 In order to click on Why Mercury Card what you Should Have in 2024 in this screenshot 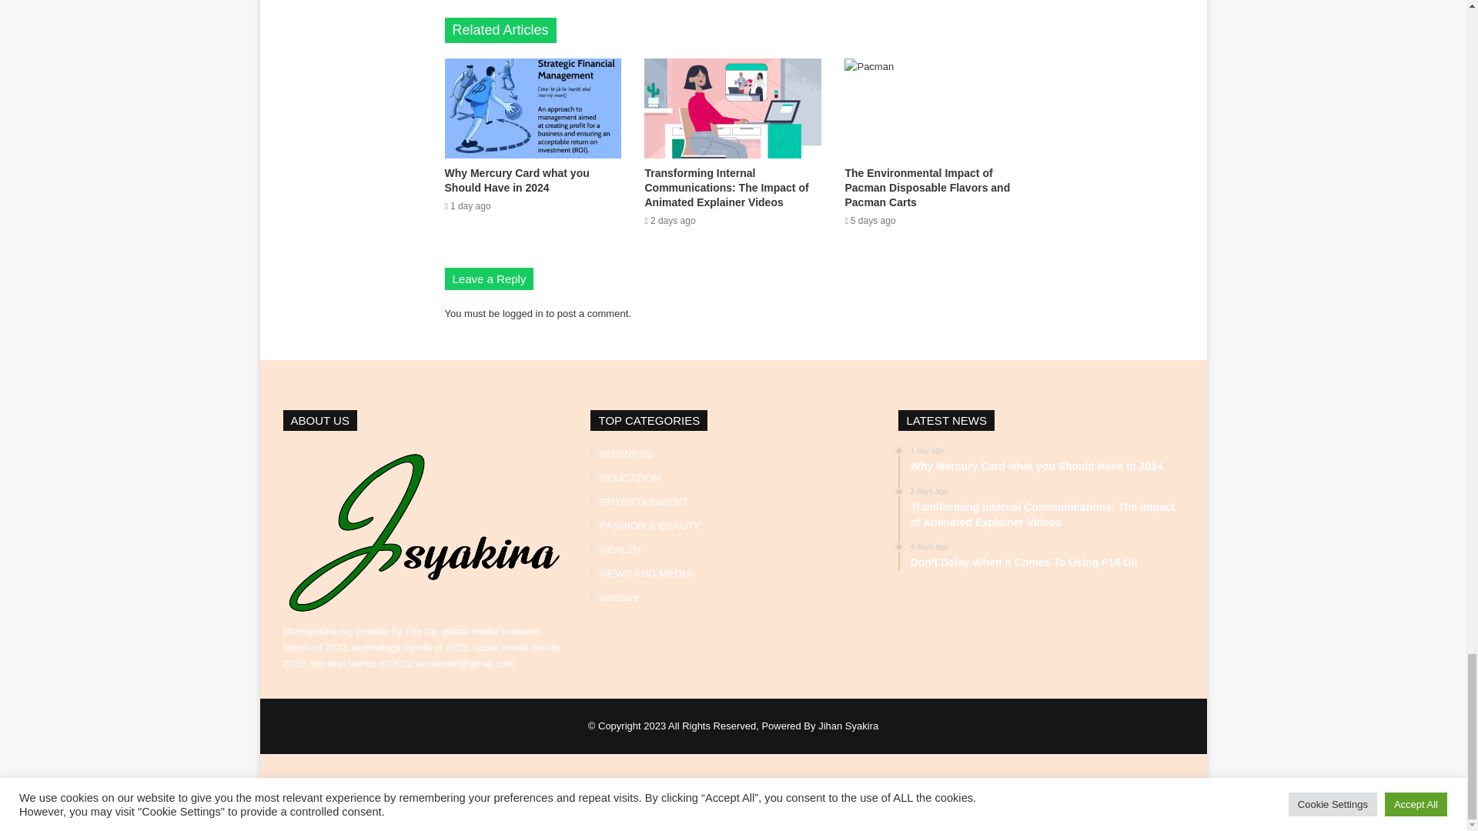, I will do `click(517, 180)`.